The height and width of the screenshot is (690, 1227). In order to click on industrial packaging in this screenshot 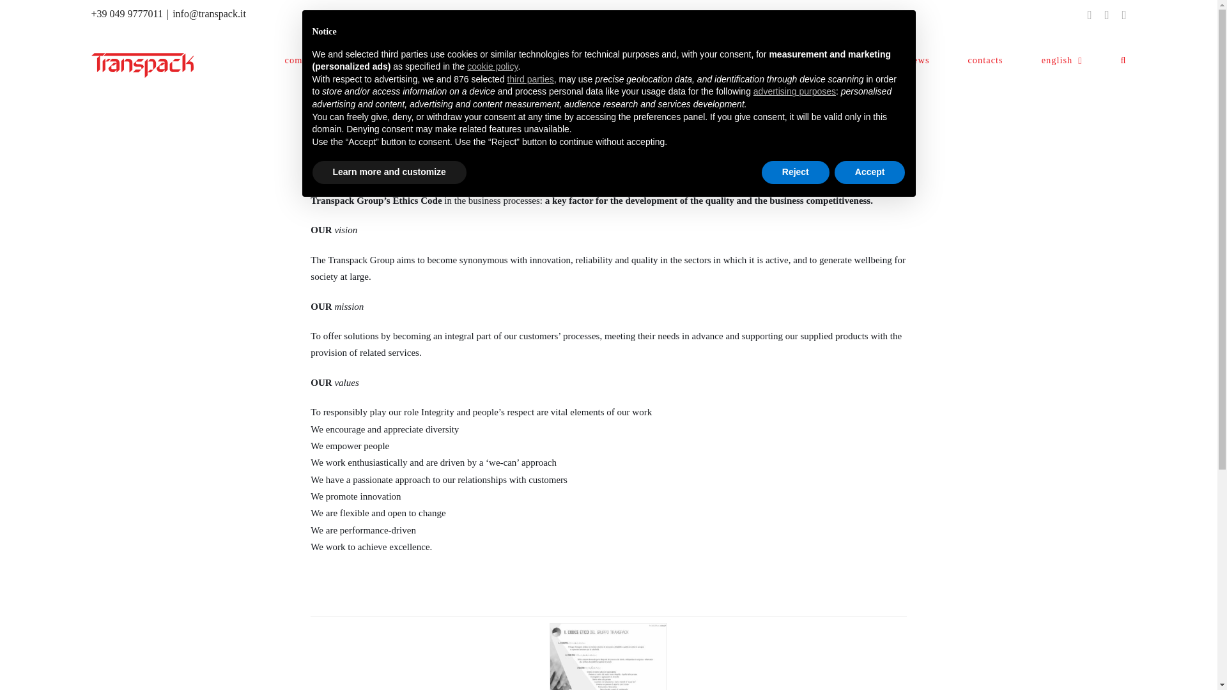, I will do `click(517, 60)`.